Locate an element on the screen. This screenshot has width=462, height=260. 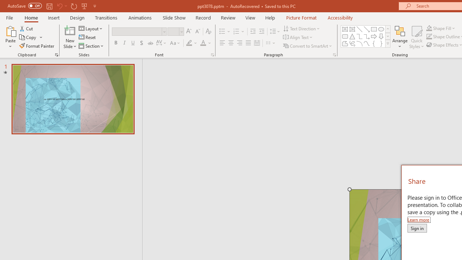
Vertical Text Box is located at coordinates (352, 29).